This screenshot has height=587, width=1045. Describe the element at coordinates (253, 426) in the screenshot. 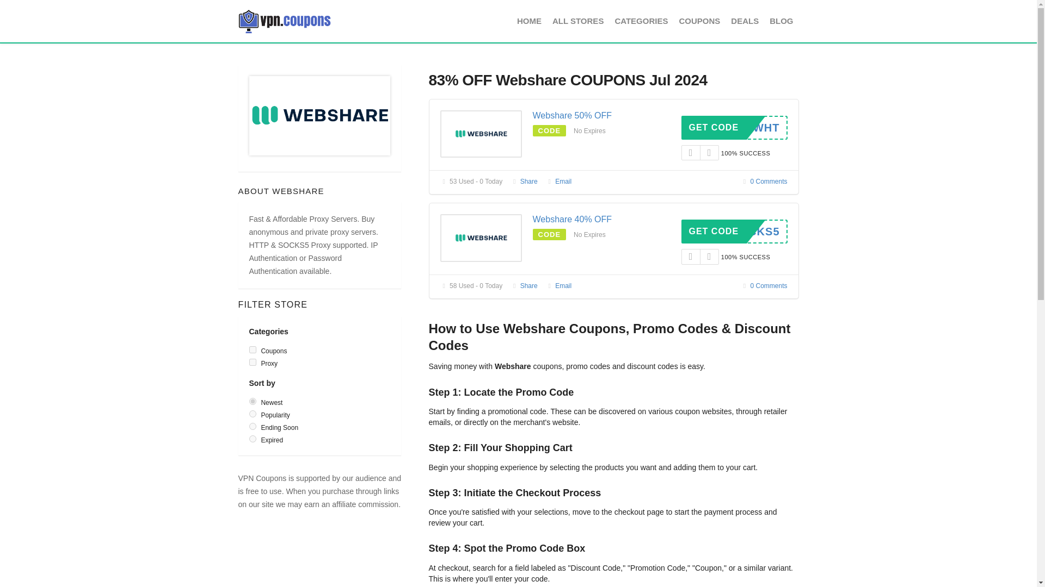

I see `ending-soon` at that location.